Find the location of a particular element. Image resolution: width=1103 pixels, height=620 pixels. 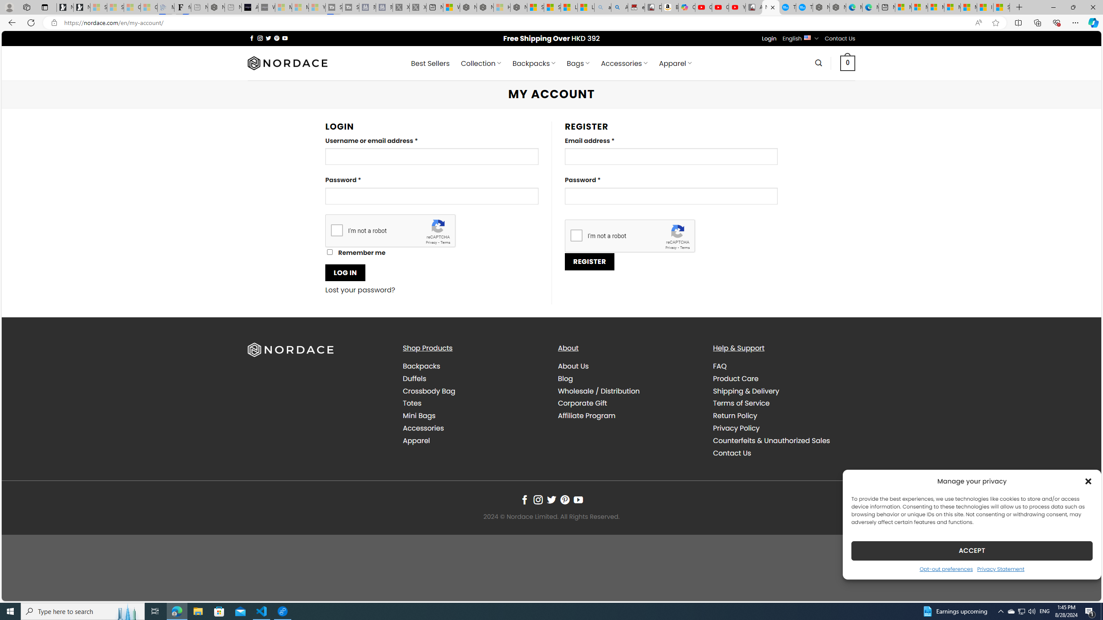

Shipping & Delivery is located at coordinates (783, 391).